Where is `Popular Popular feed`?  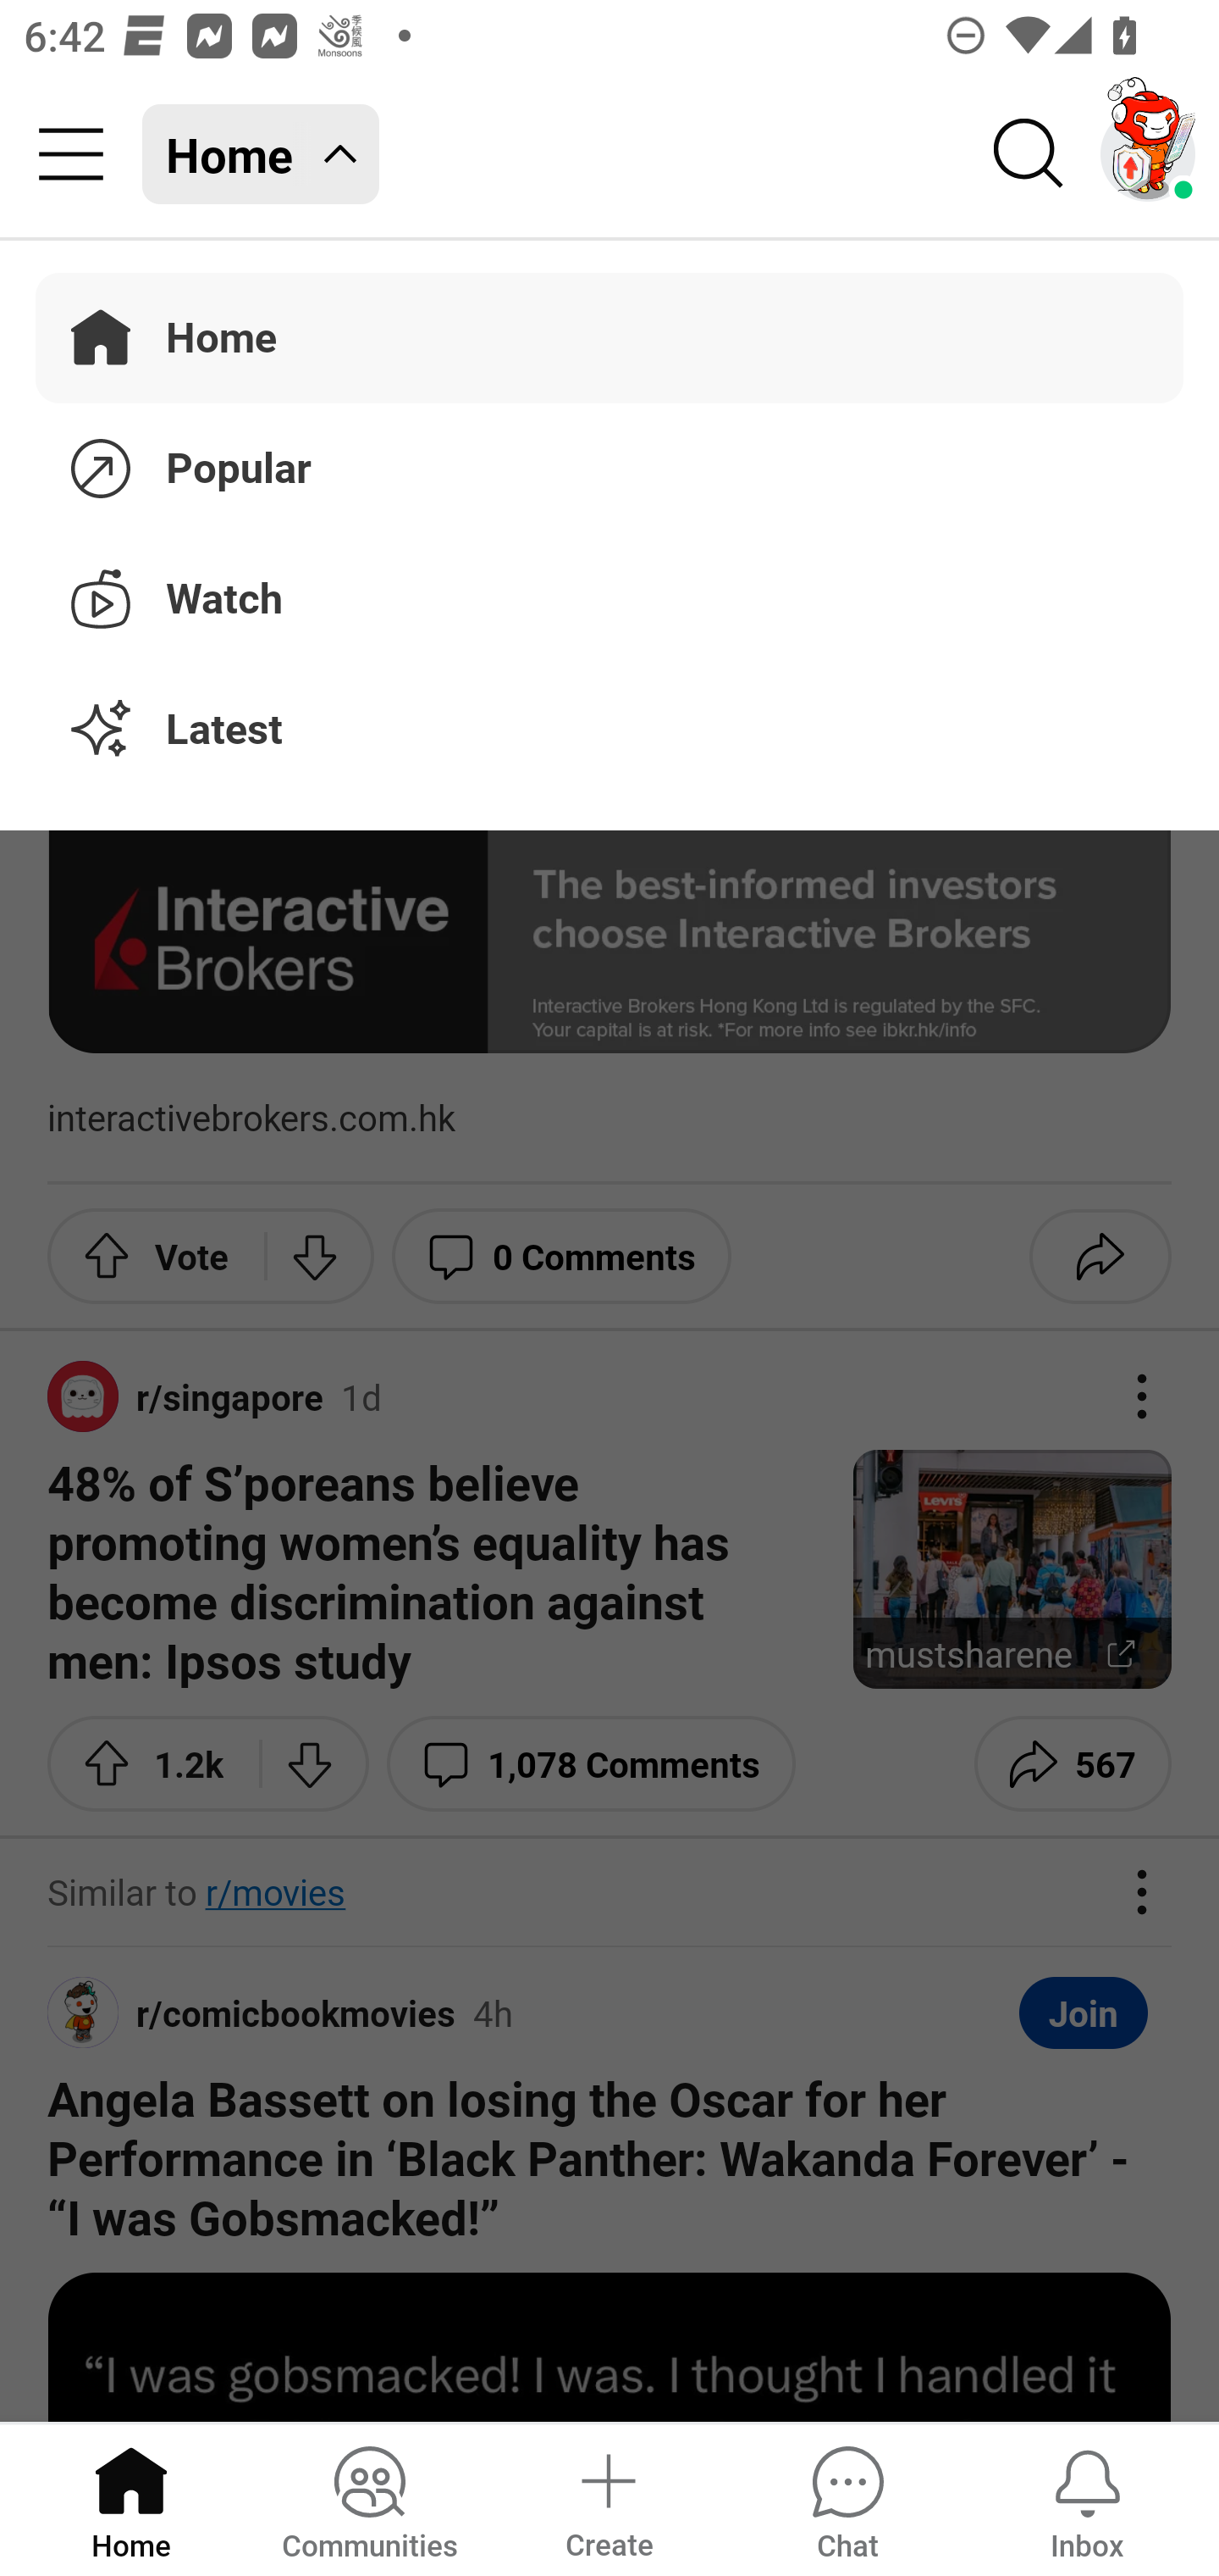 Popular Popular feed is located at coordinates (609, 463).